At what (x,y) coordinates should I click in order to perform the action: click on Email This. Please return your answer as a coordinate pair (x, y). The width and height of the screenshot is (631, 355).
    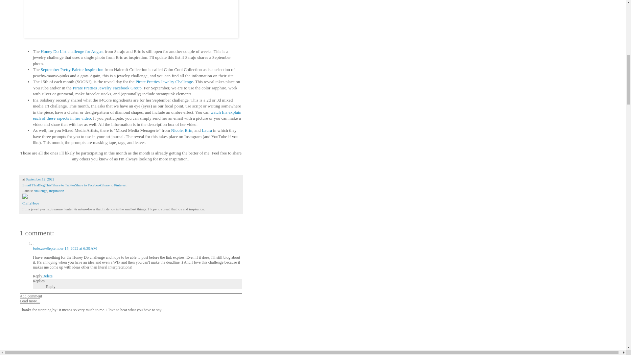
    Looking at the image, I should click on (30, 185).